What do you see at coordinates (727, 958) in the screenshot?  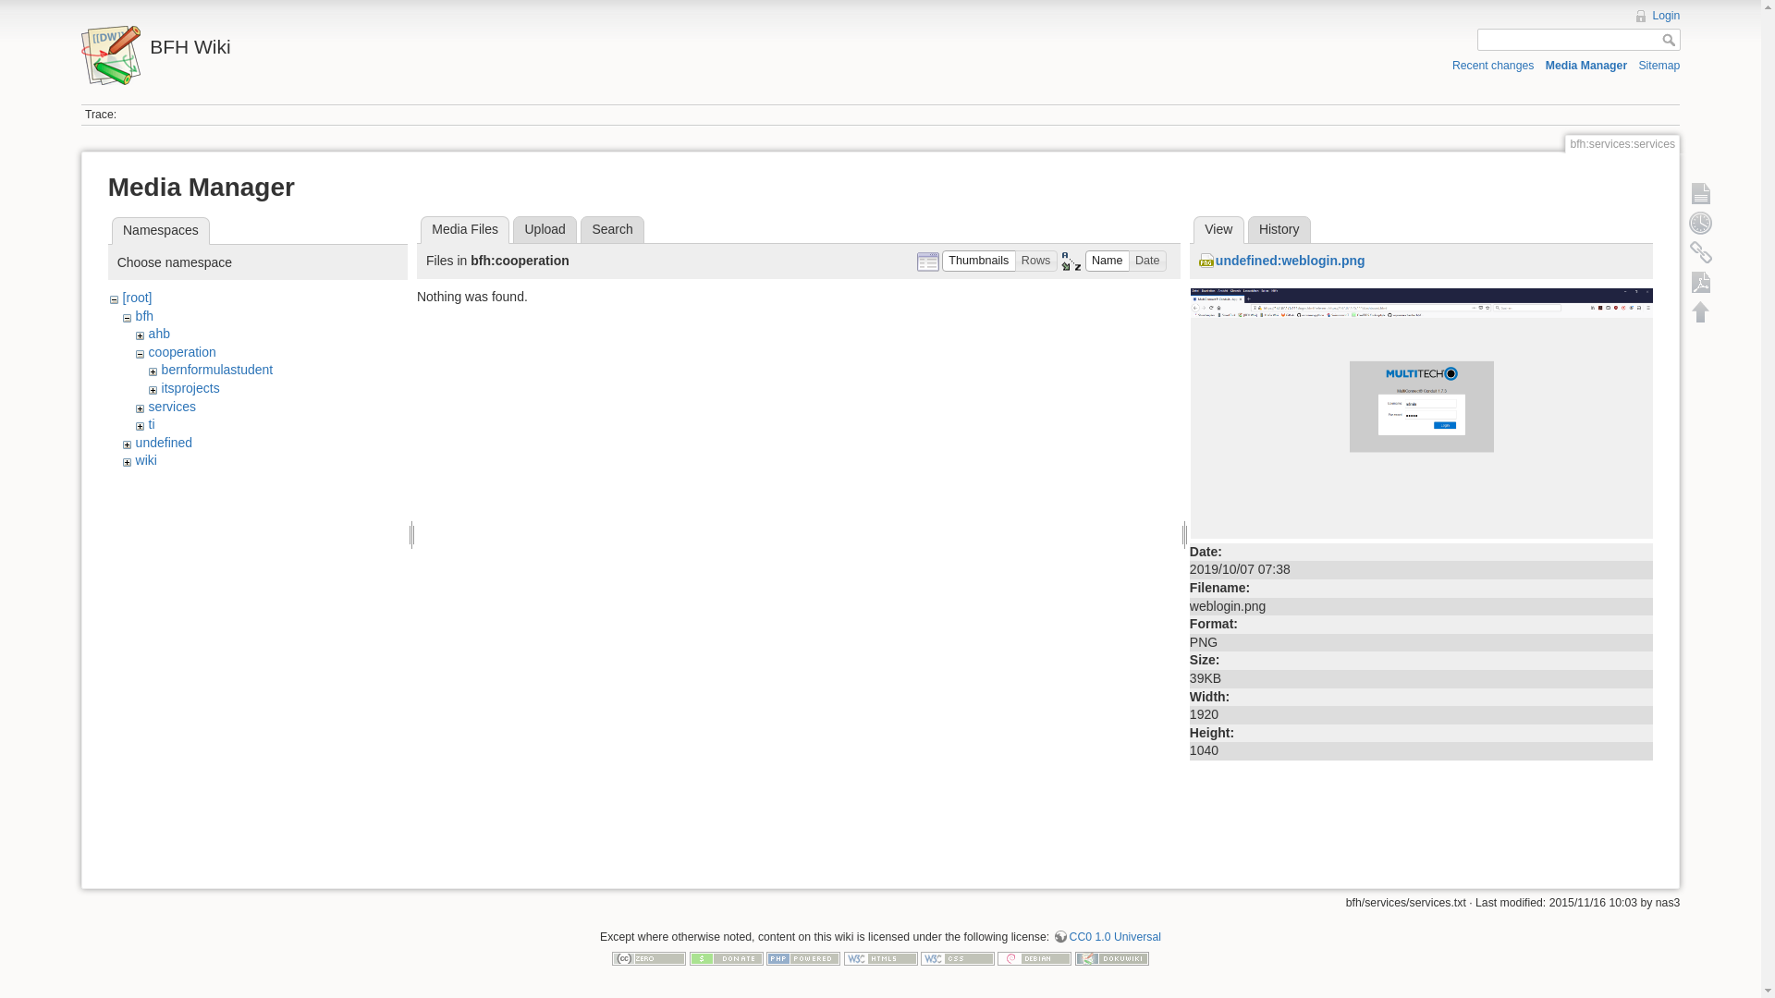 I see `Donate` at bounding box center [727, 958].